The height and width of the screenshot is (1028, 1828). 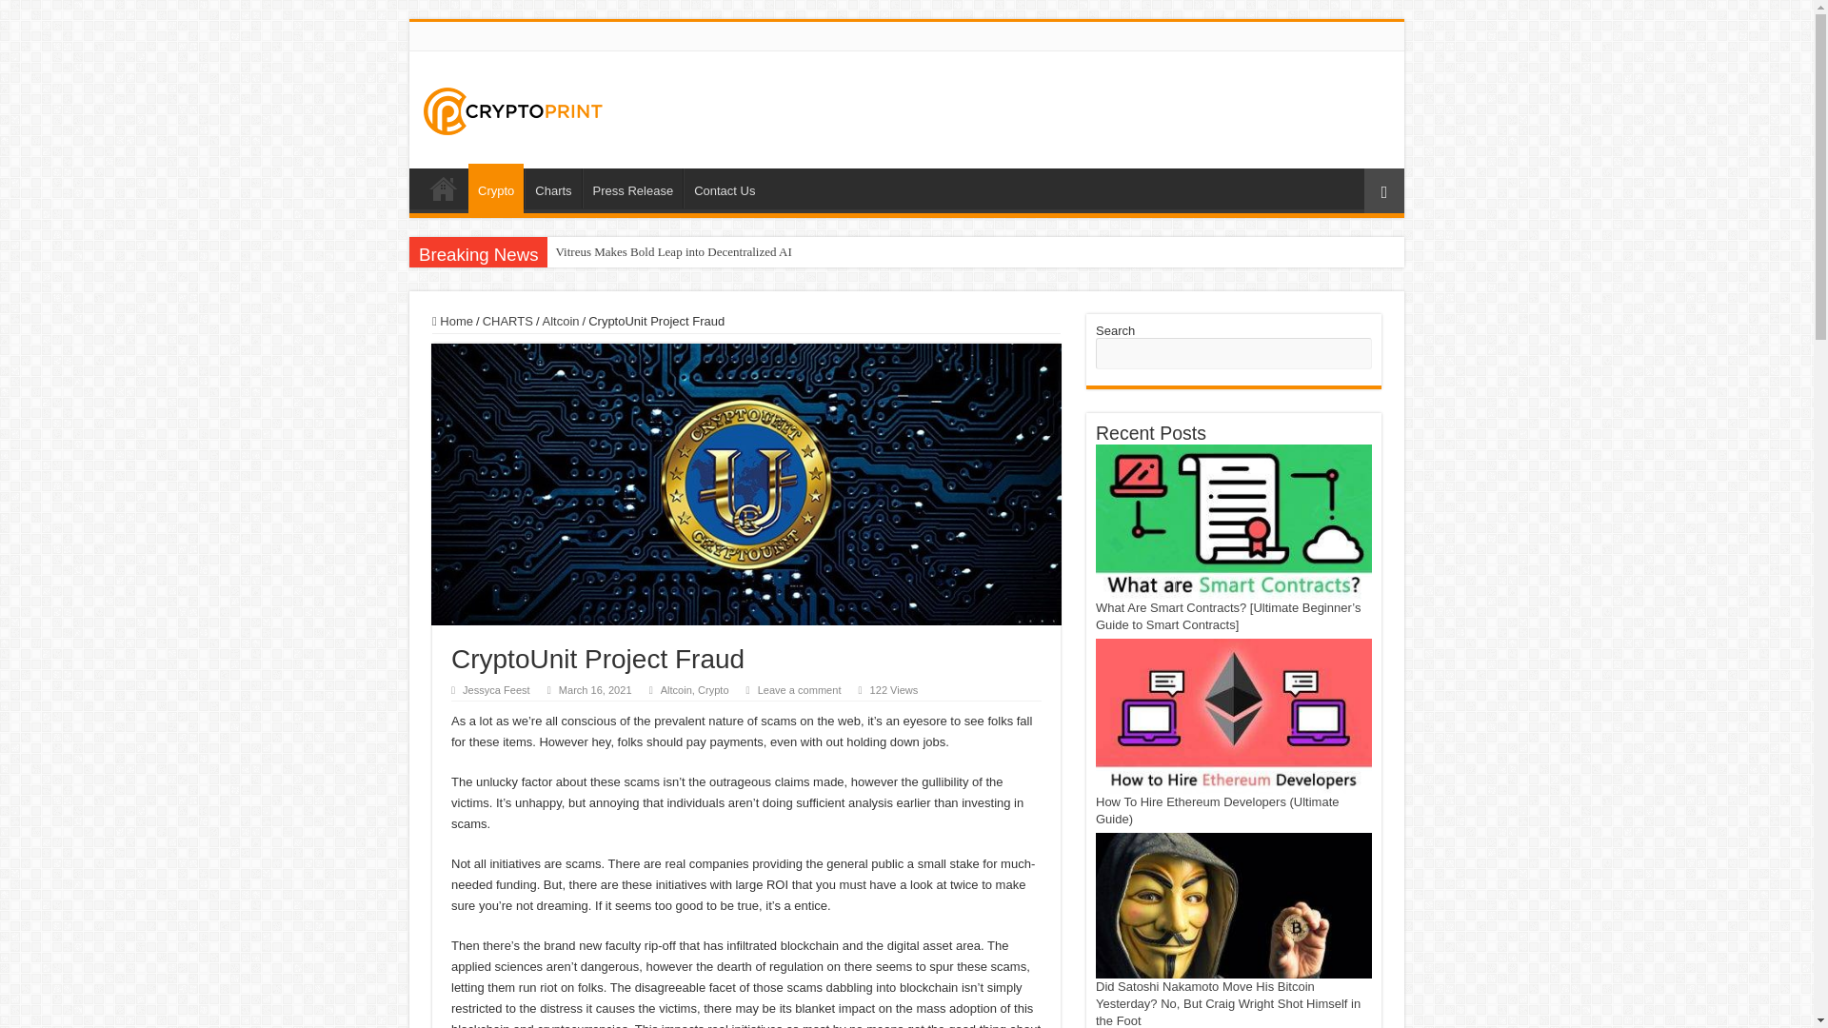 I want to click on Press Release, so click(x=633, y=188).